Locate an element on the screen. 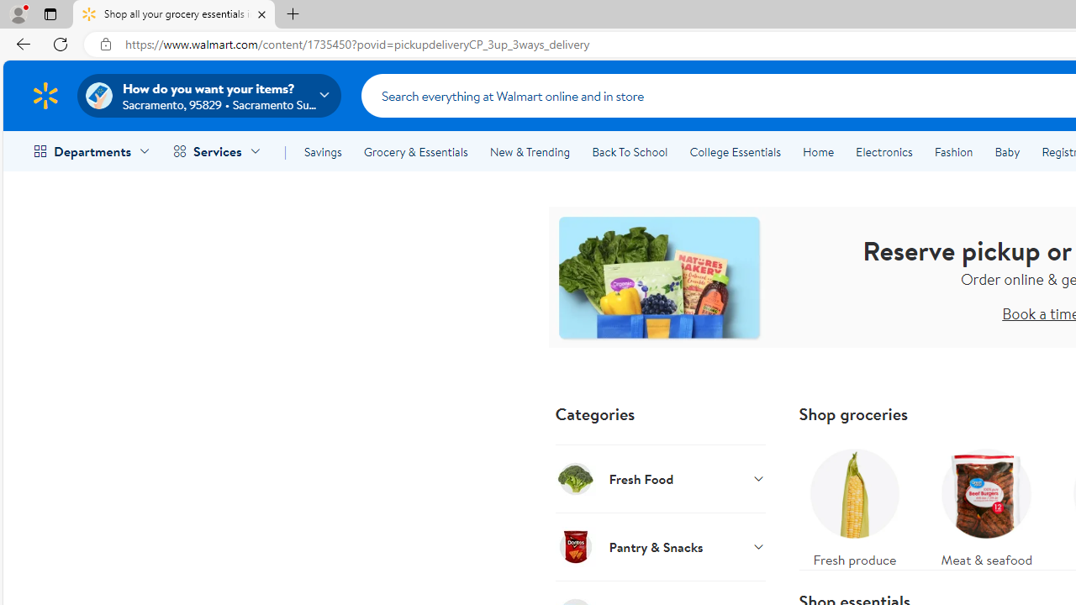 The width and height of the screenshot is (1076, 605). New & Trending is located at coordinates (530, 151).